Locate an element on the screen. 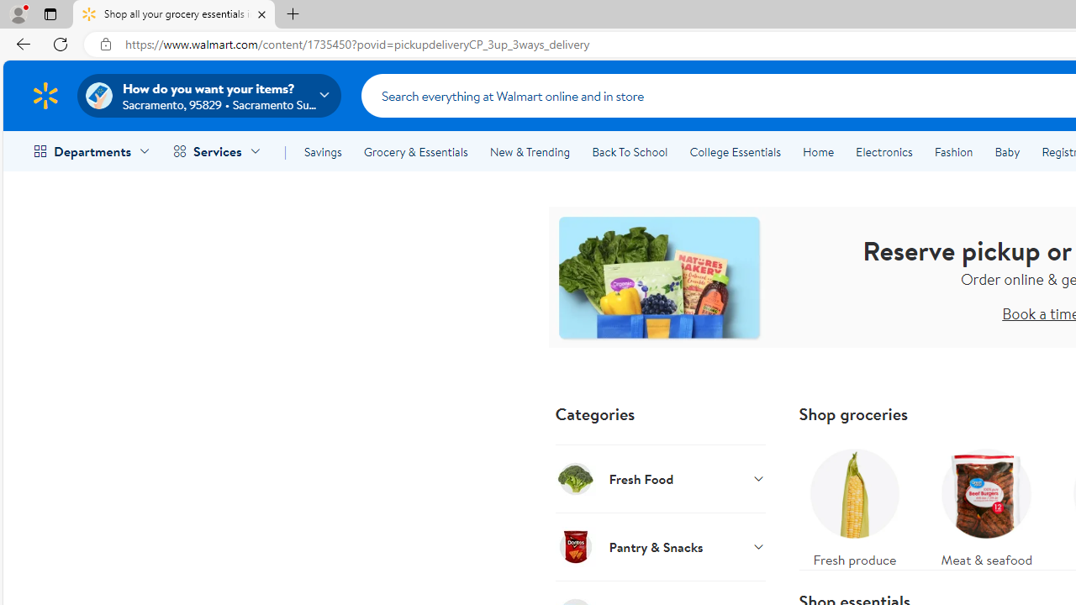 The width and height of the screenshot is (1076, 605). New & Trending is located at coordinates (530, 151).